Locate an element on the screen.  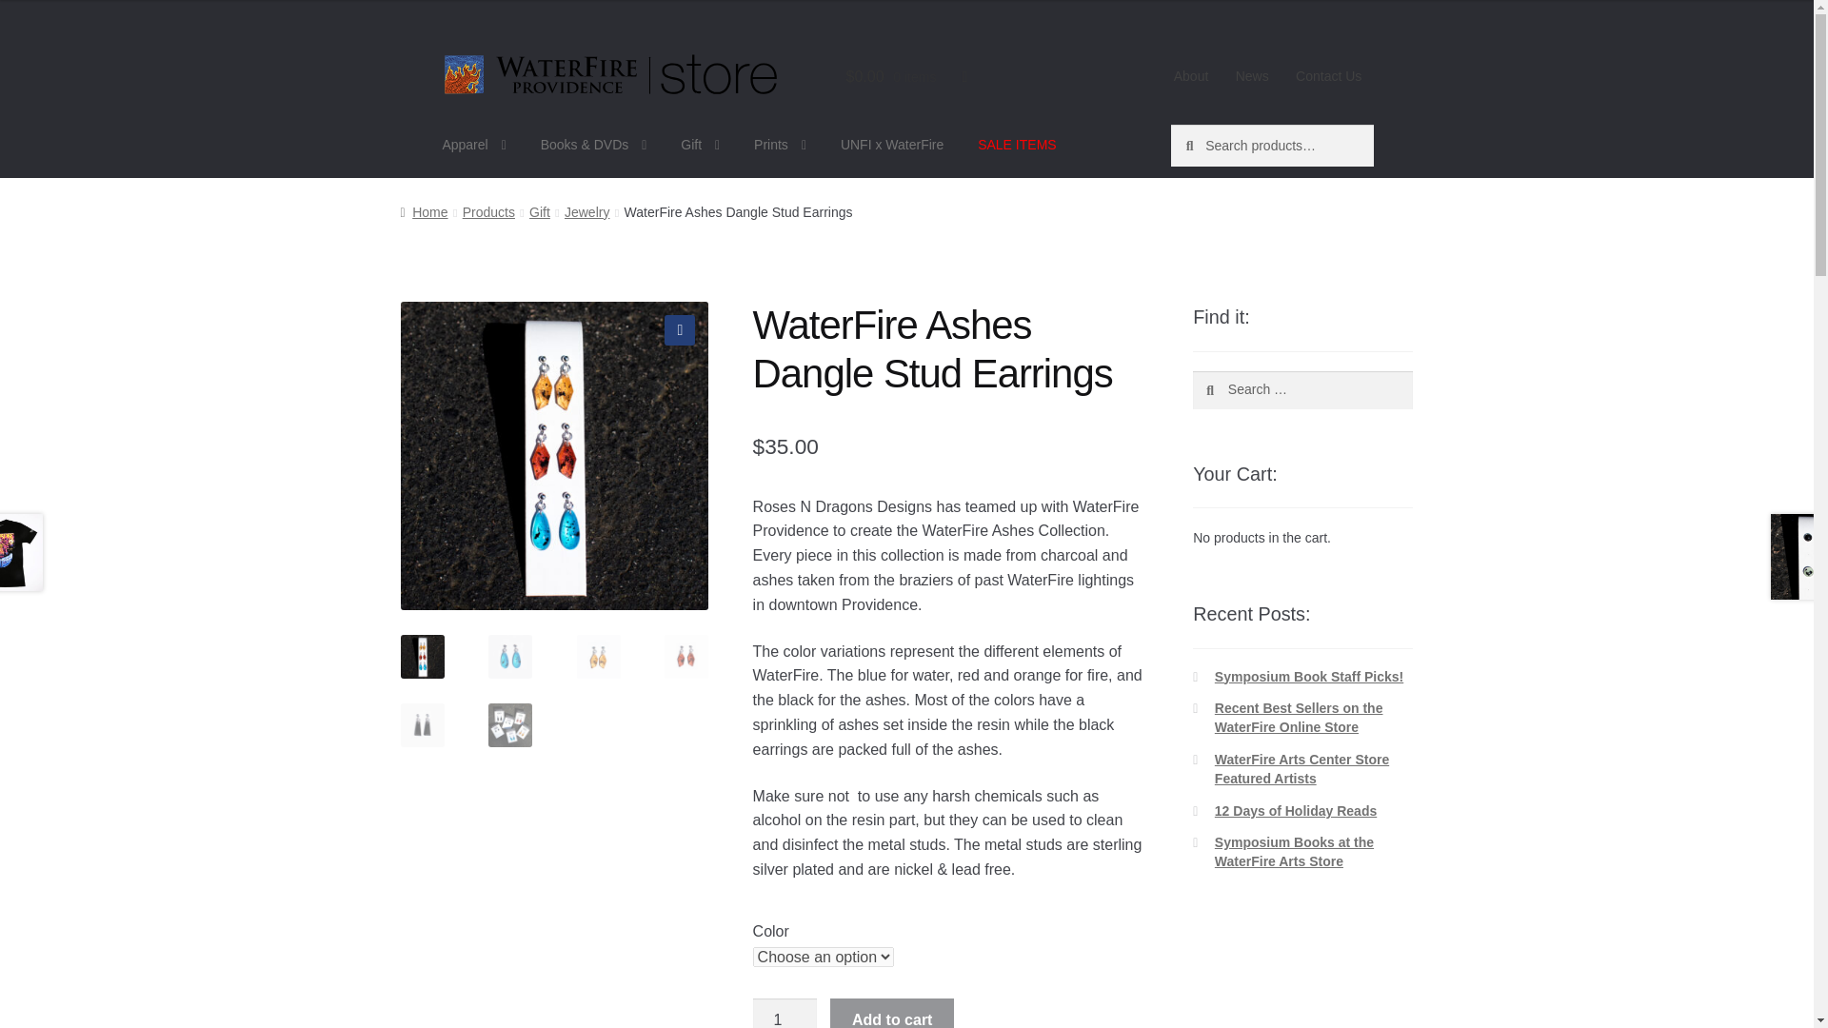
Contact Us is located at coordinates (1329, 76).